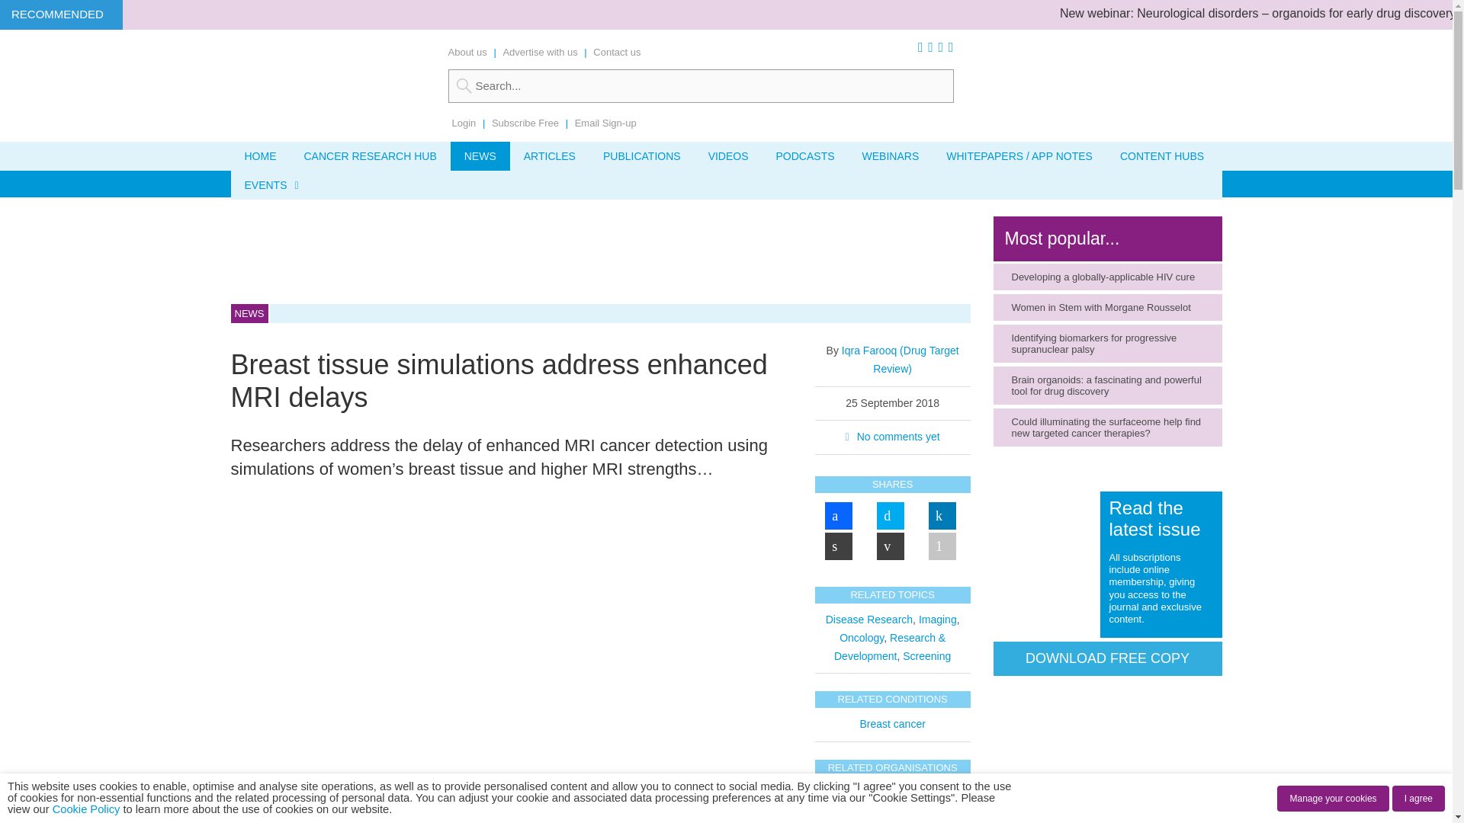  Describe the element at coordinates (352, 184) in the screenshot. I see `SCREENING` at that location.